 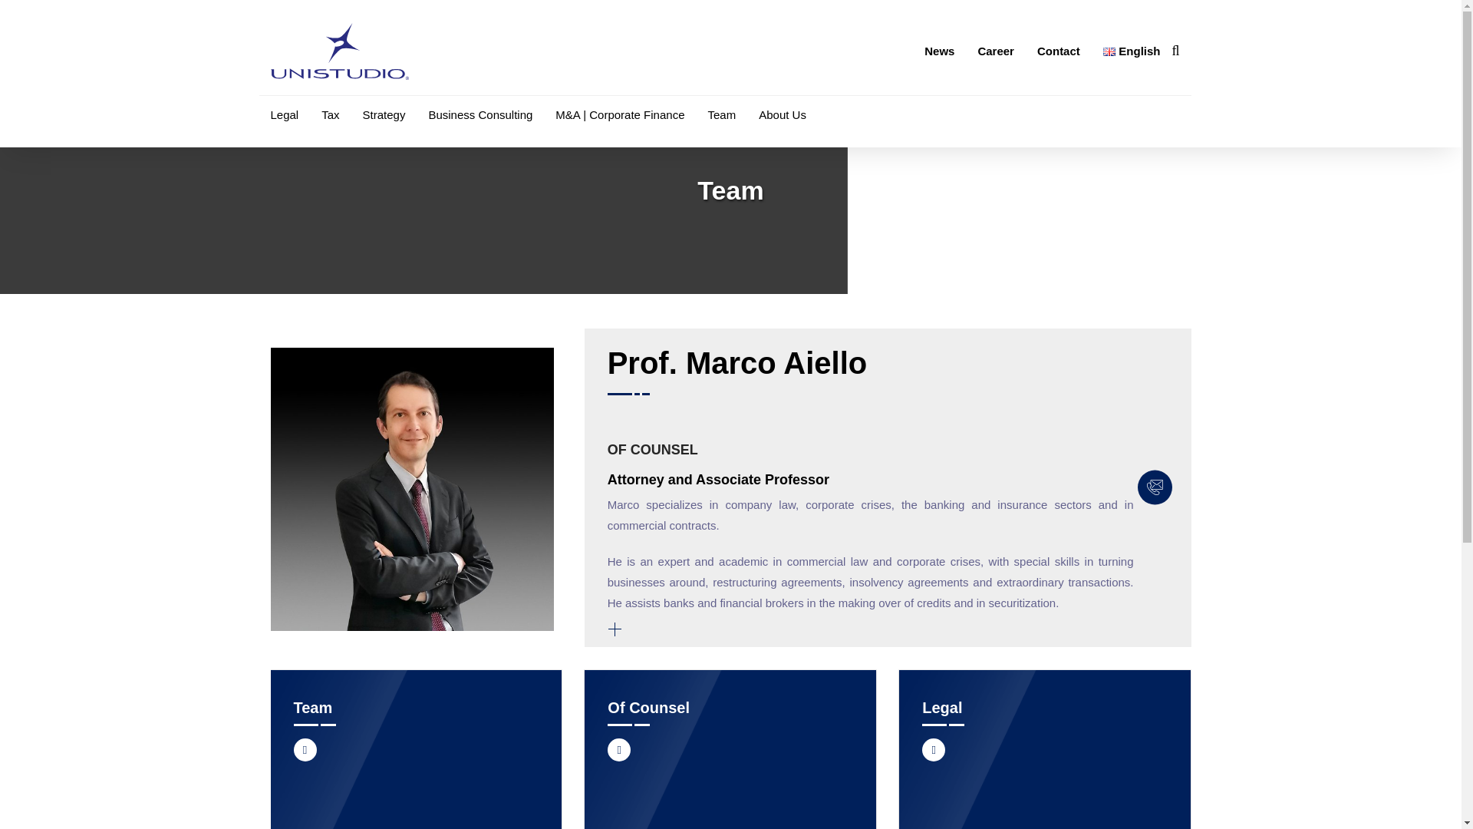 I want to click on Business Consulting, so click(x=480, y=115).